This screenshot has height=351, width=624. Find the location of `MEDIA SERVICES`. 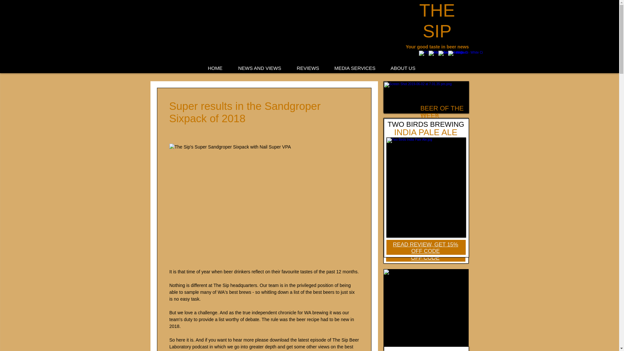

MEDIA SERVICES is located at coordinates (355, 68).